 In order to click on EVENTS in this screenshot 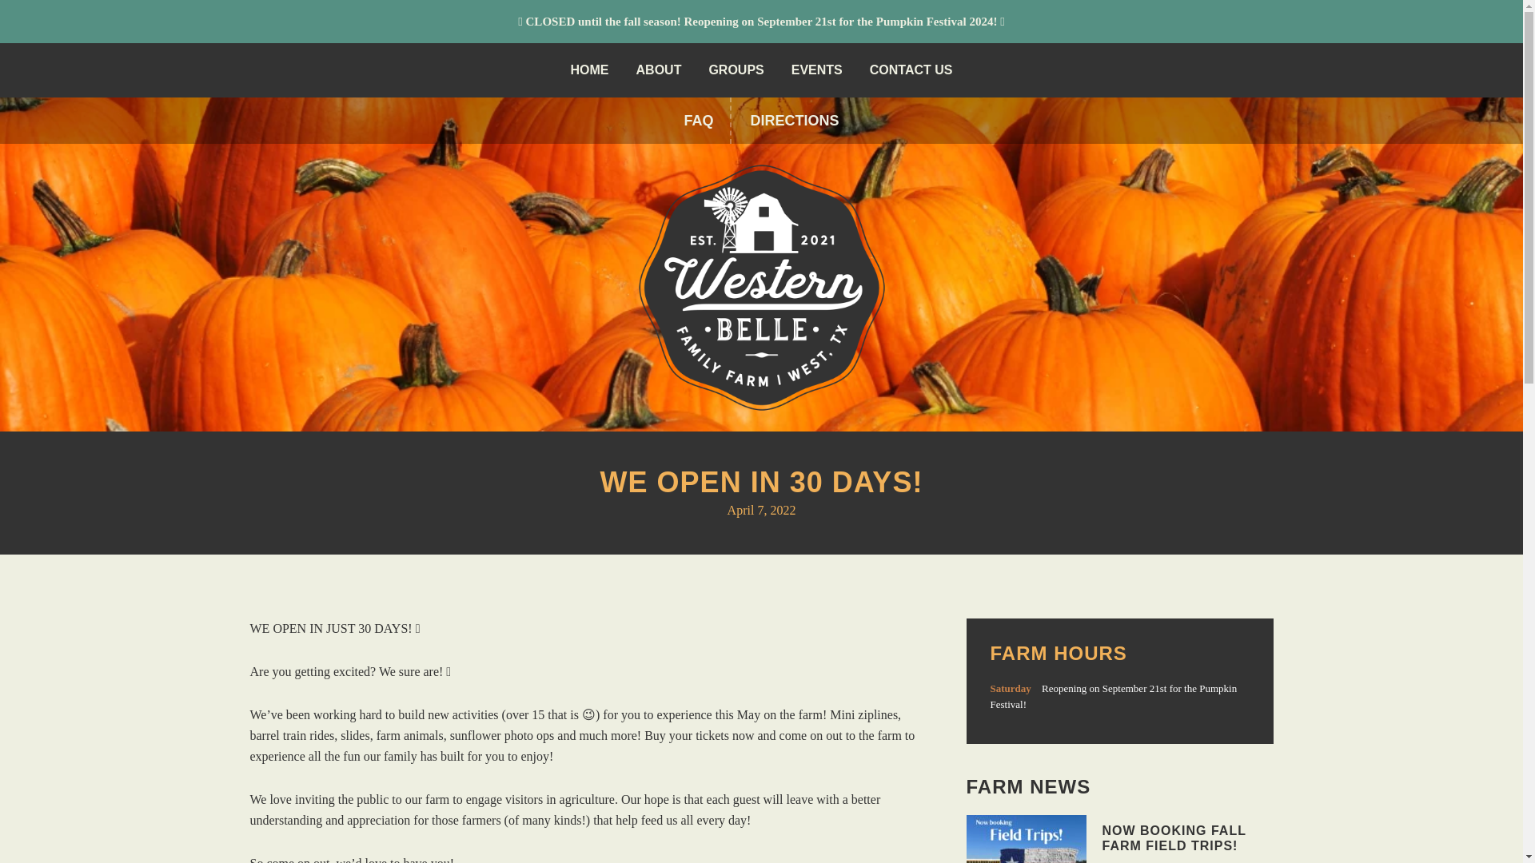, I will do `click(817, 70)`.